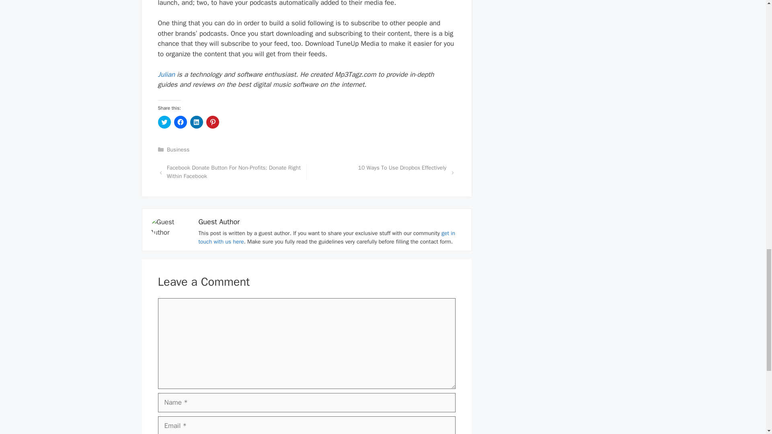 The image size is (772, 434). What do you see at coordinates (402, 168) in the screenshot?
I see `10 Ways To Use Dropbox Effectively` at bounding box center [402, 168].